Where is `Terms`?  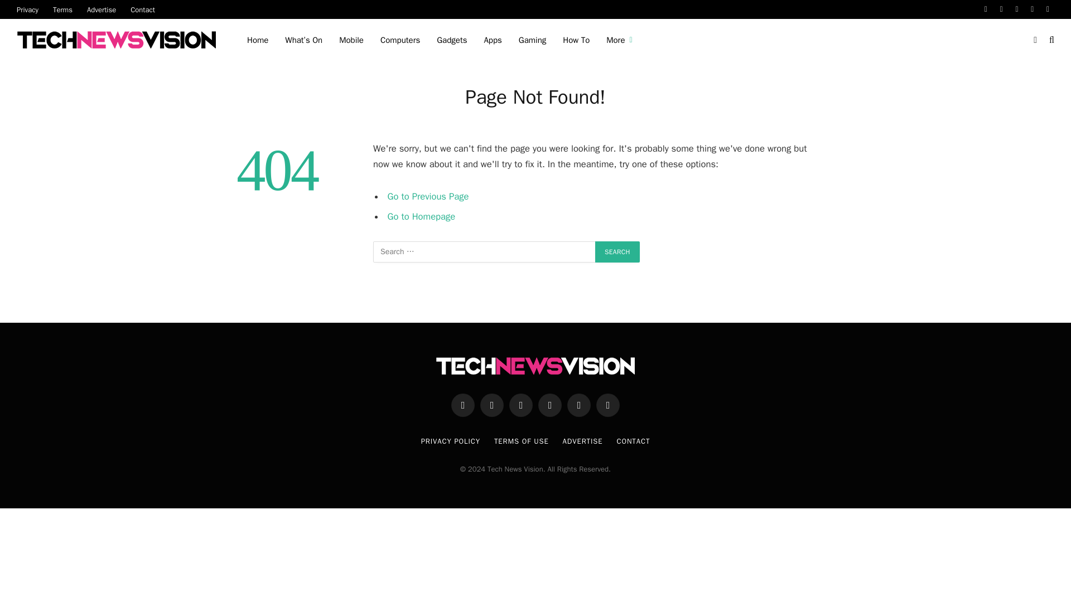
Terms is located at coordinates (62, 9).